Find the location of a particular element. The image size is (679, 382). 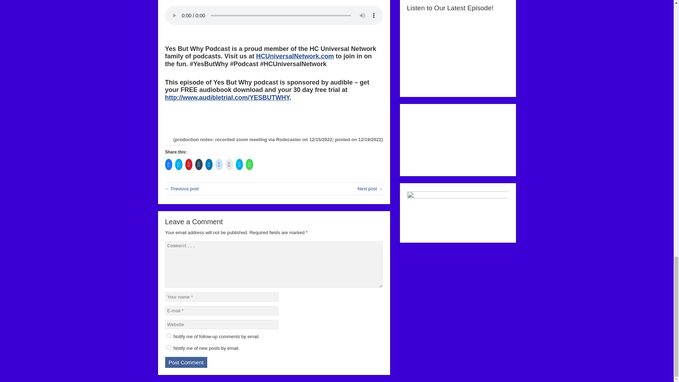

subscribe is located at coordinates (168, 335).